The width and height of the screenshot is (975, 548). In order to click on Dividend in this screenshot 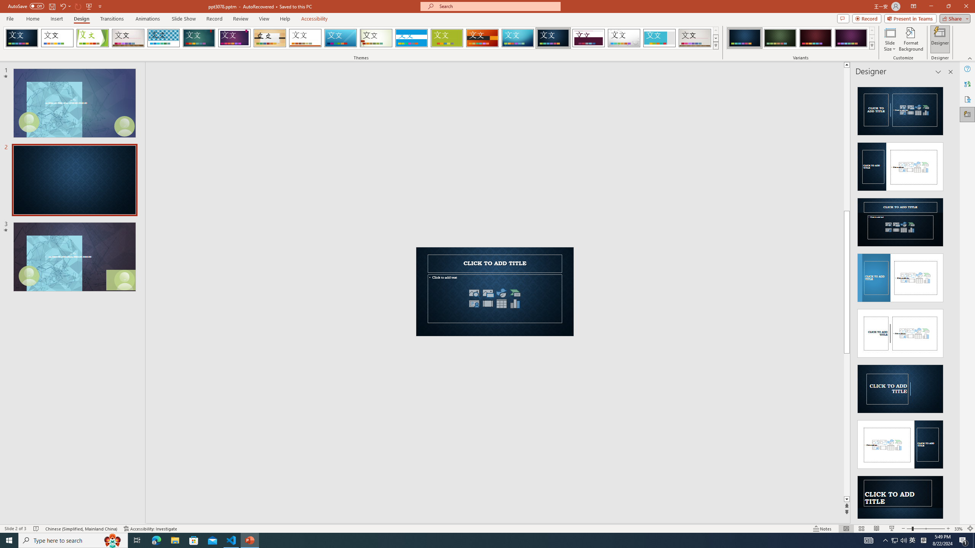, I will do `click(589, 38)`.